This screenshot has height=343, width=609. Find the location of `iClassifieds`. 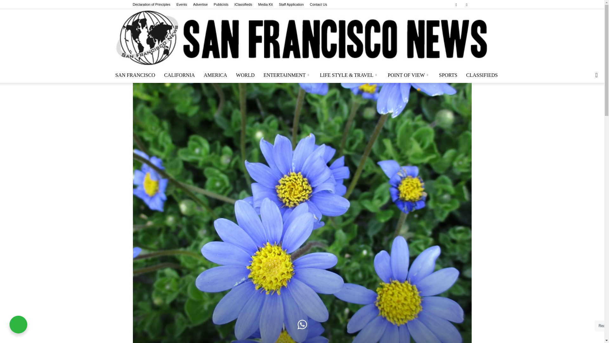

iClassifieds is located at coordinates (243, 4).